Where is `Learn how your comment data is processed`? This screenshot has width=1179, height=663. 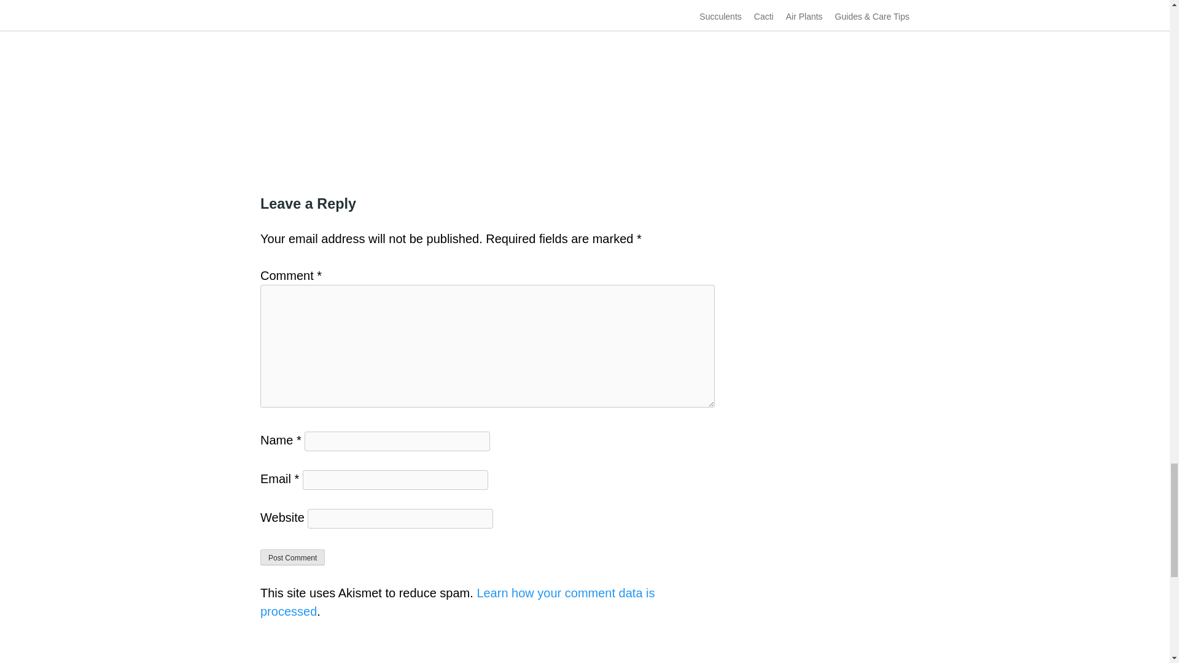
Learn how your comment data is processed is located at coordinates (458, 602).